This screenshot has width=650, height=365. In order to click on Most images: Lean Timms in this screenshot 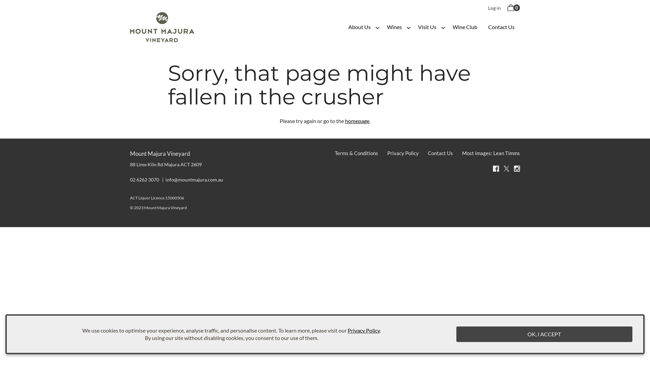, I will do `click(490, 153)`.